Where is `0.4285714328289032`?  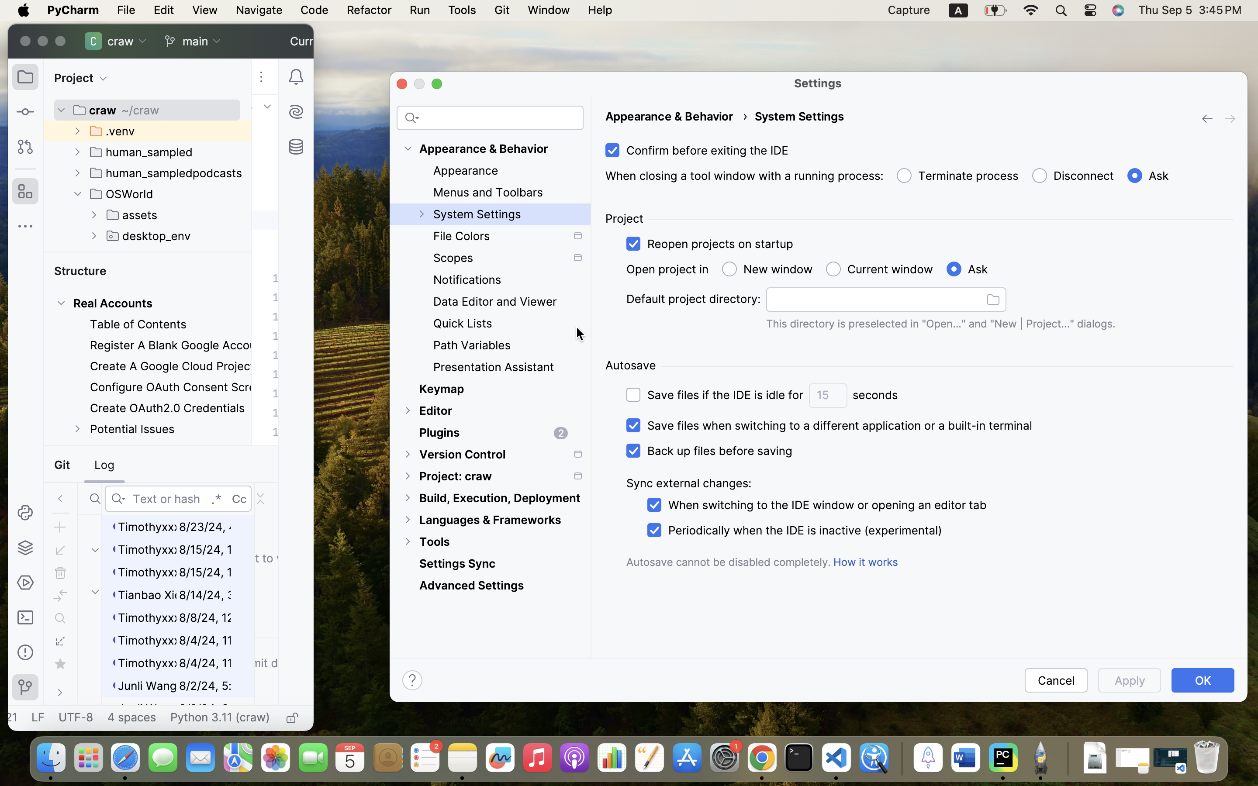 0.4285714328289032 is located at coordinates (900, 758).